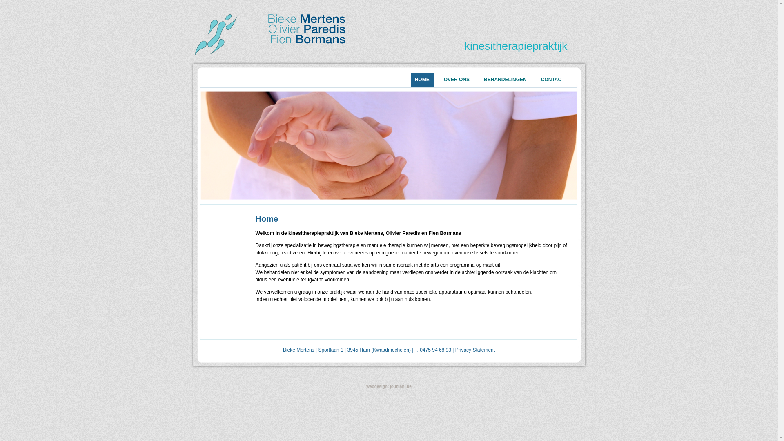 This screenshot has width=784, height=441. I want to click on BEHANDELINGEN, so click(506, 80).